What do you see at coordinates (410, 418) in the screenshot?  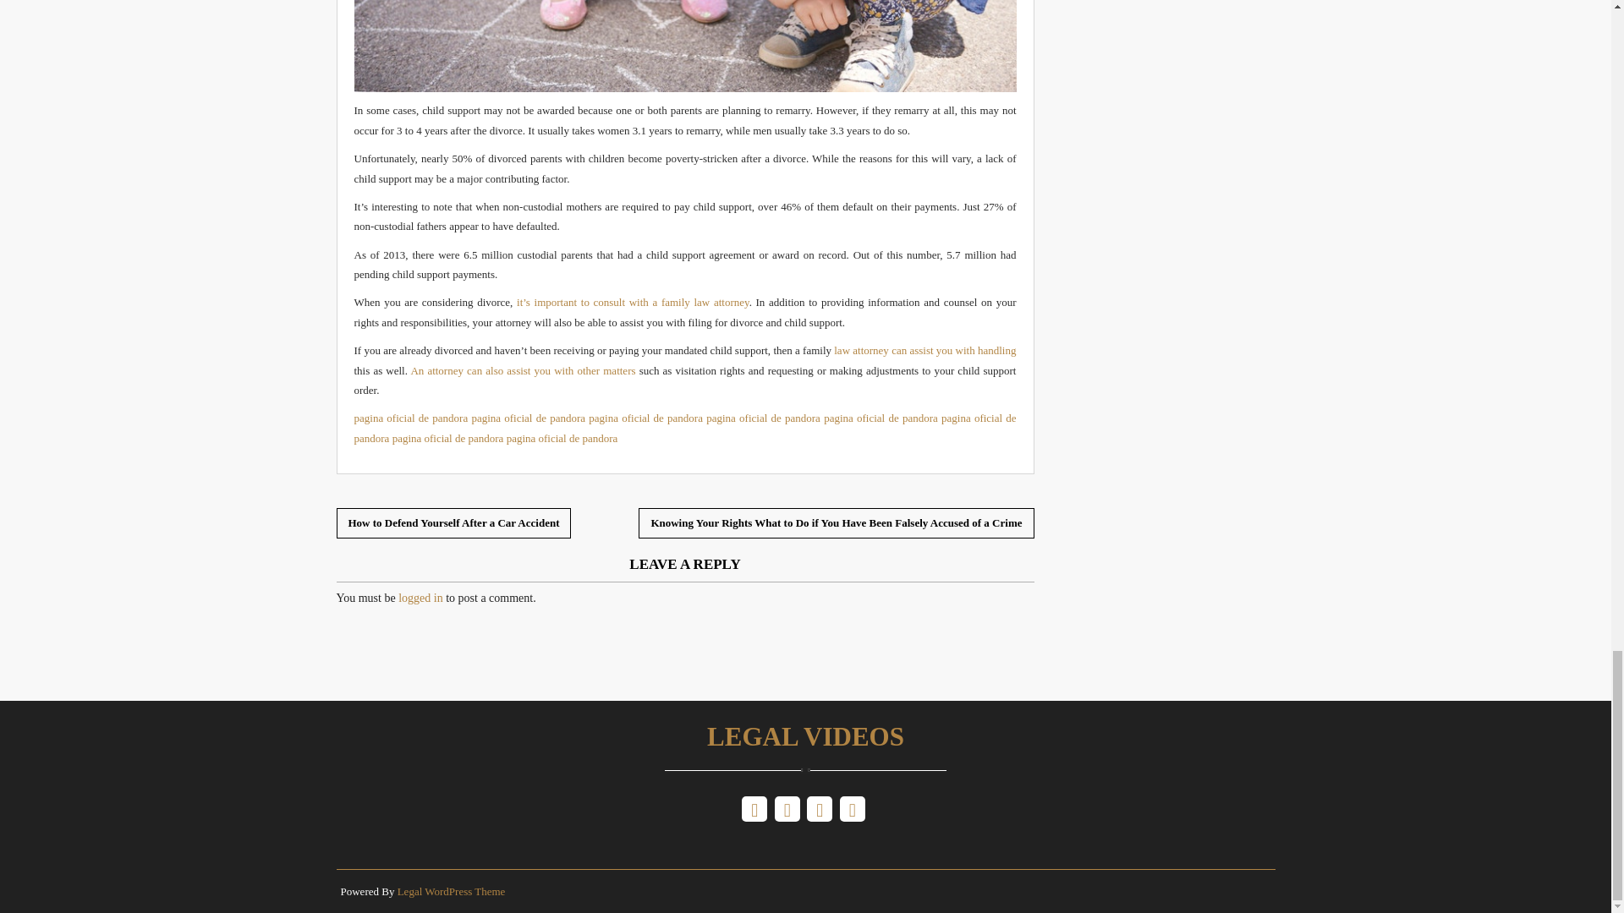 I see `pagina oficial de pandora` at bounding box center [410, 418].